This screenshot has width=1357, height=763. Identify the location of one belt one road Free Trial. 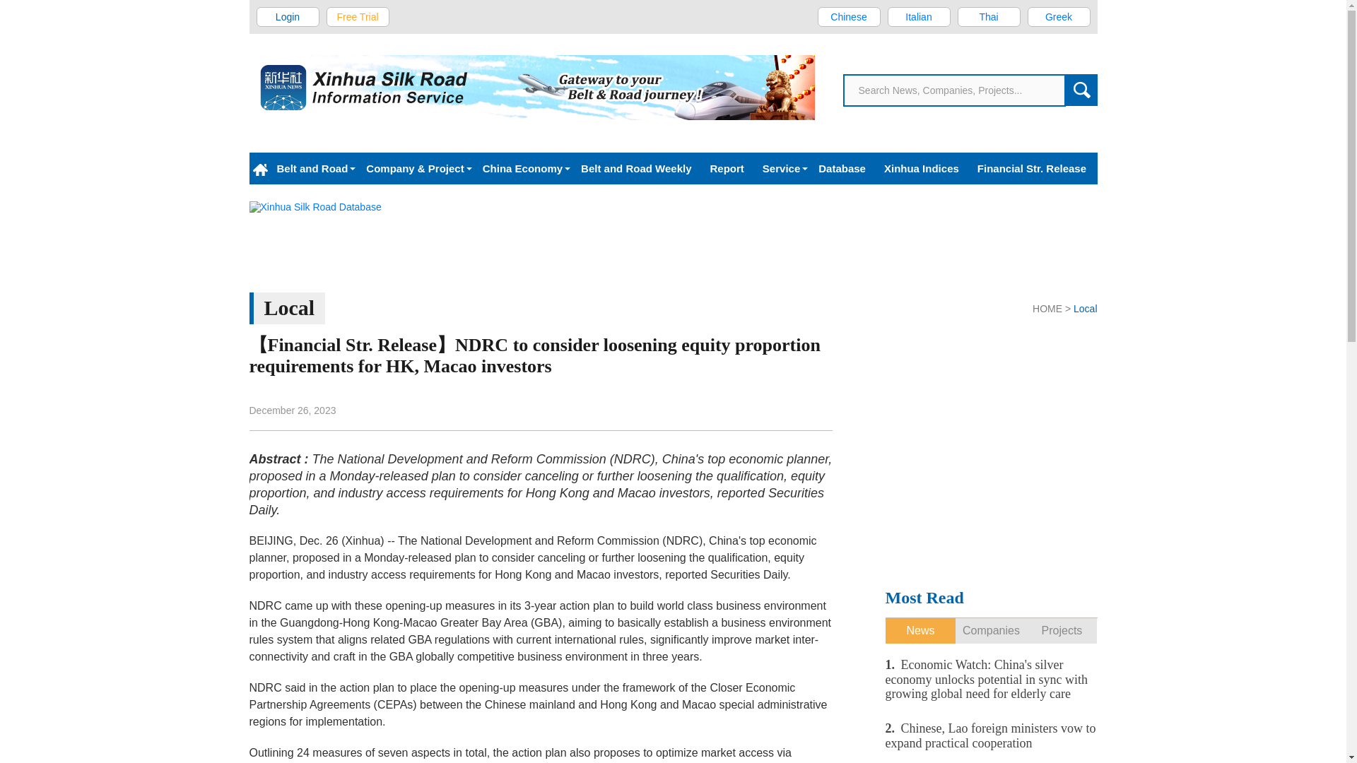
(358, 16).